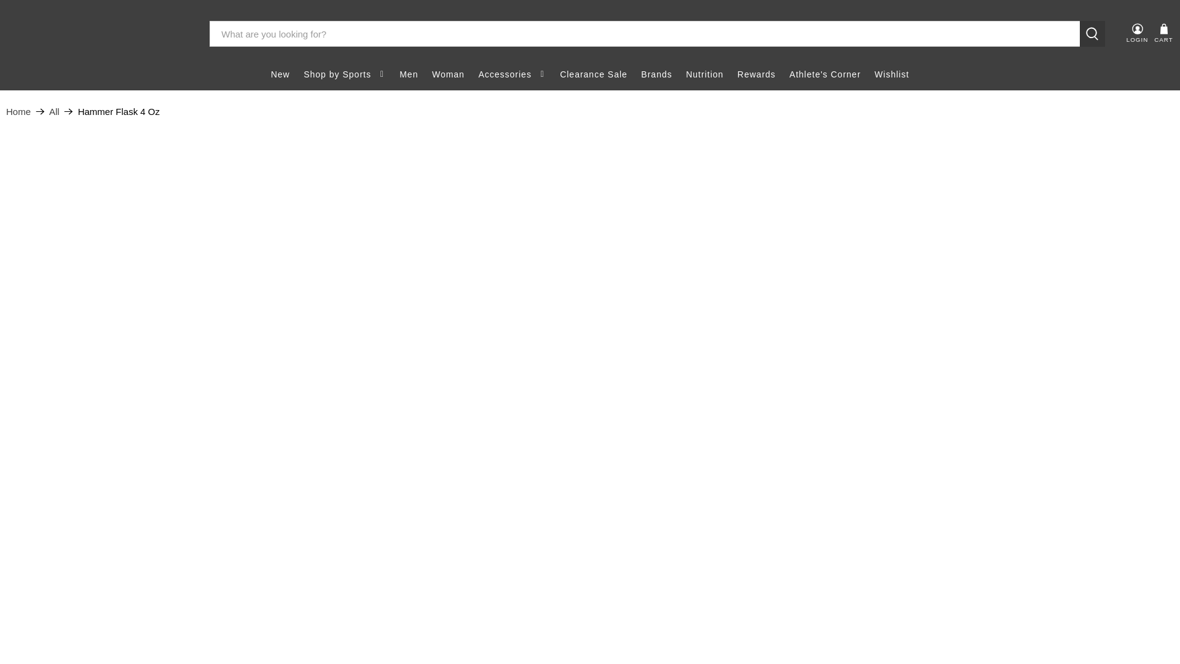  I want to click on Accessories, so click(512, 74).